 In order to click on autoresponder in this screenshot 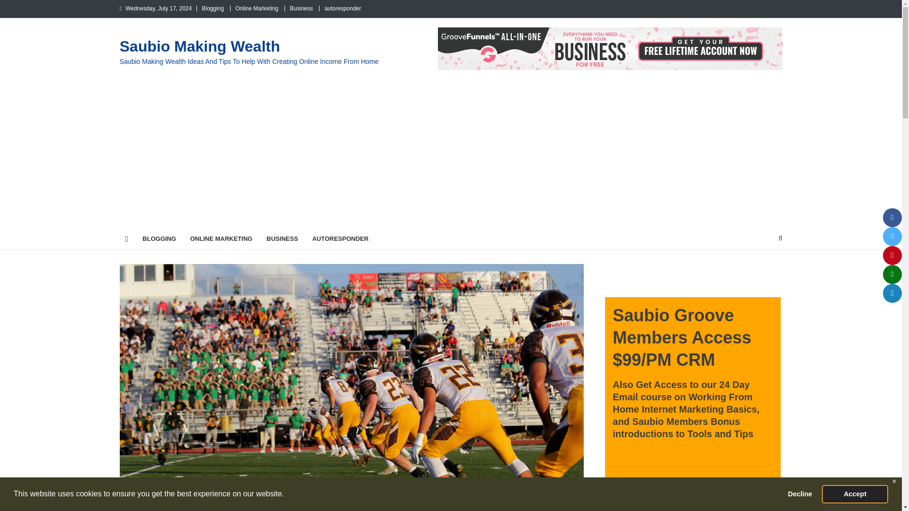, I will do `click(343, 8)`.